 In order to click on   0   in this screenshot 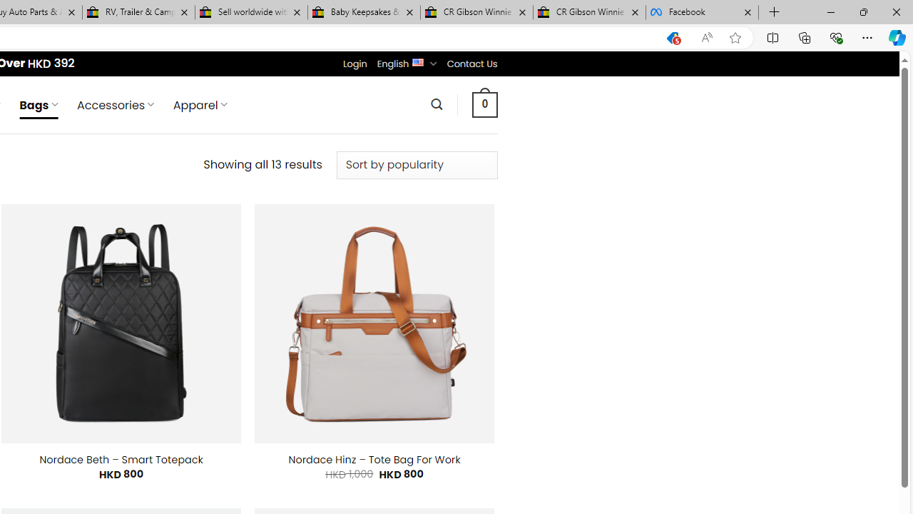, I will do `click(484, 104)`.